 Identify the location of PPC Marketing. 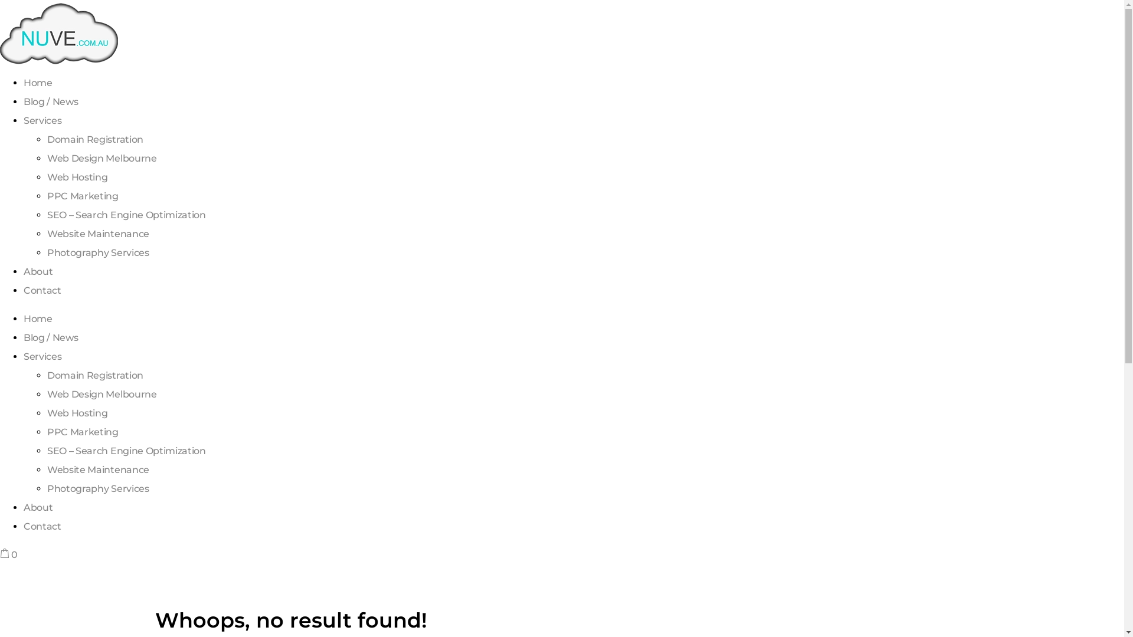
(83, 196).